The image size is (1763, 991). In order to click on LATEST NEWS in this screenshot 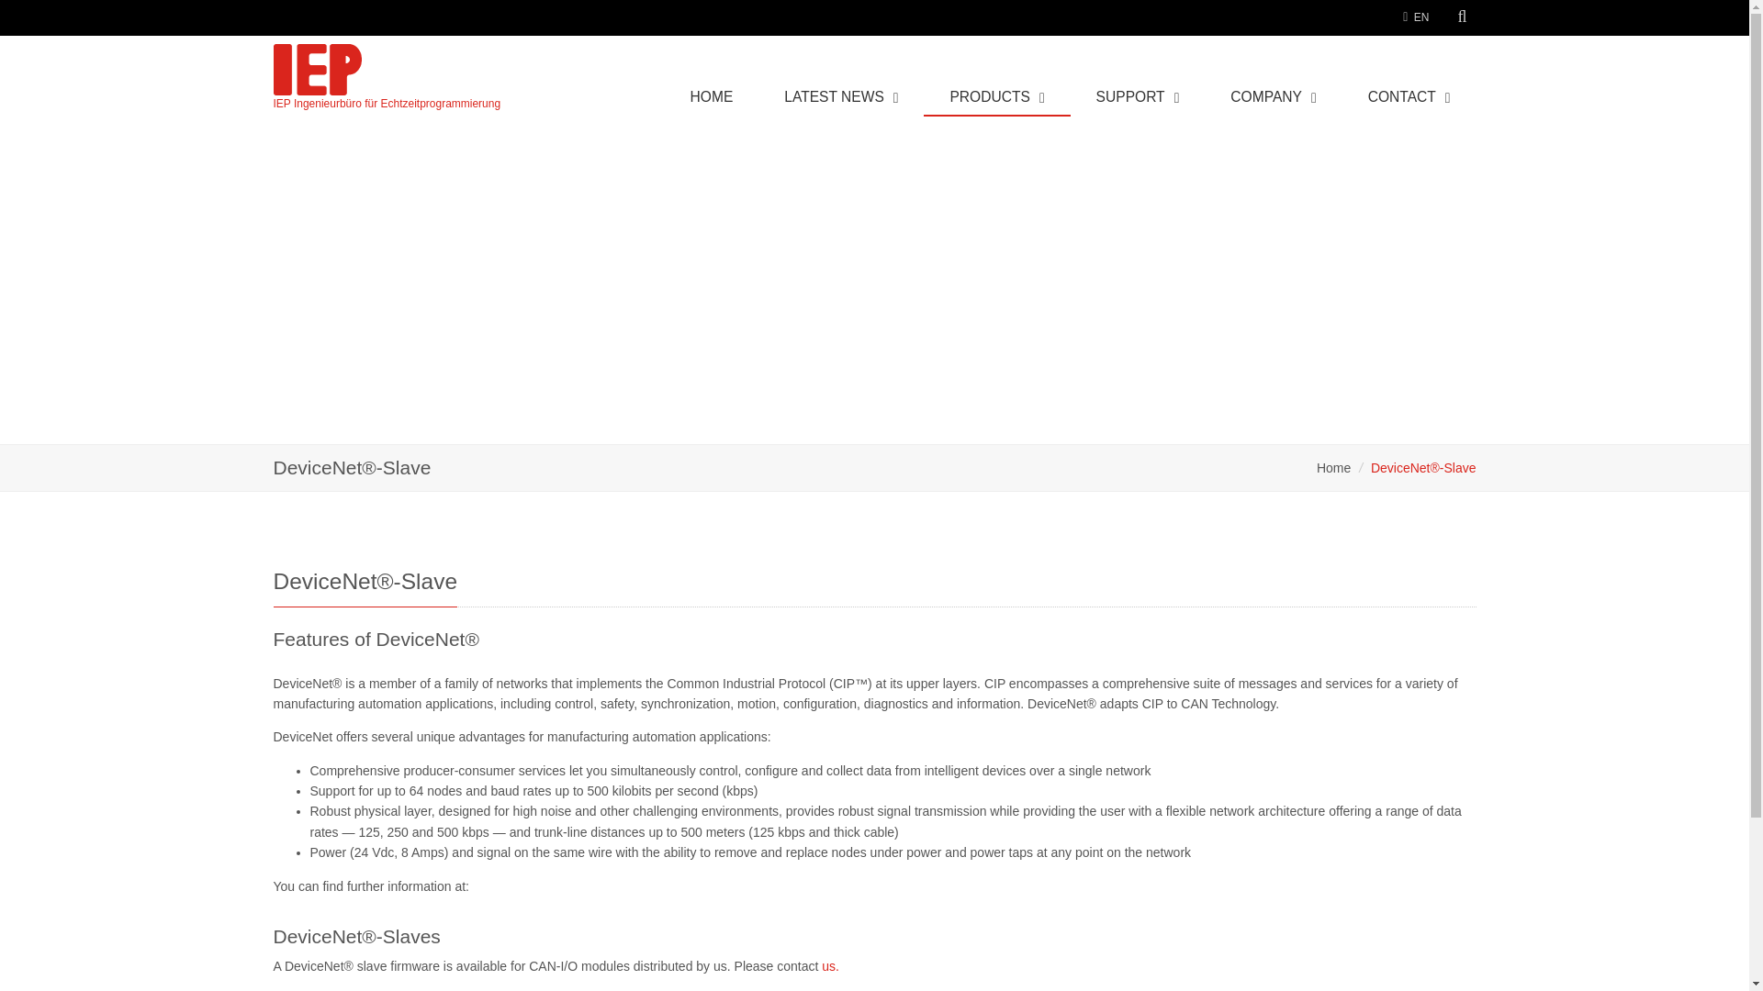, I will do `click(841, 100)`.